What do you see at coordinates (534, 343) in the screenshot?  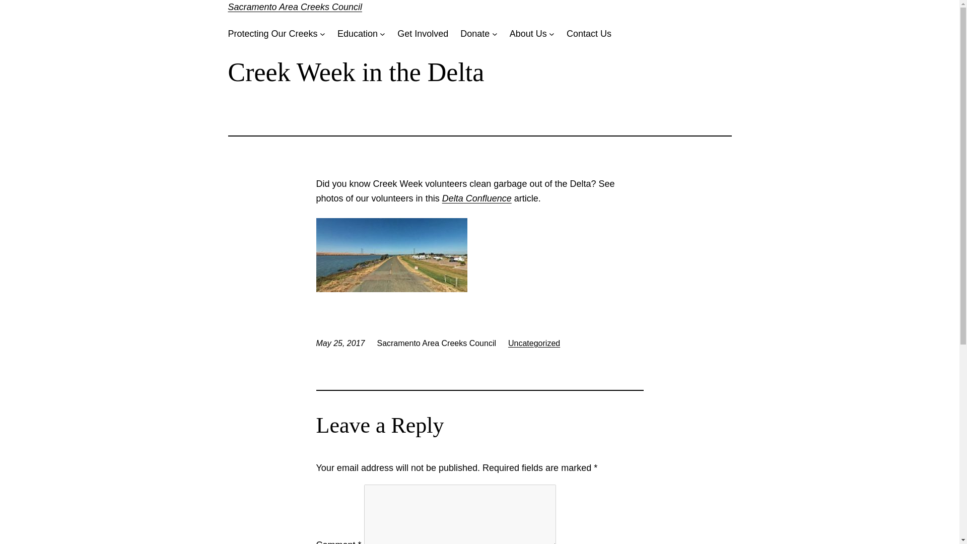 I see `Uncategorized` at bounding box center [534, 343].